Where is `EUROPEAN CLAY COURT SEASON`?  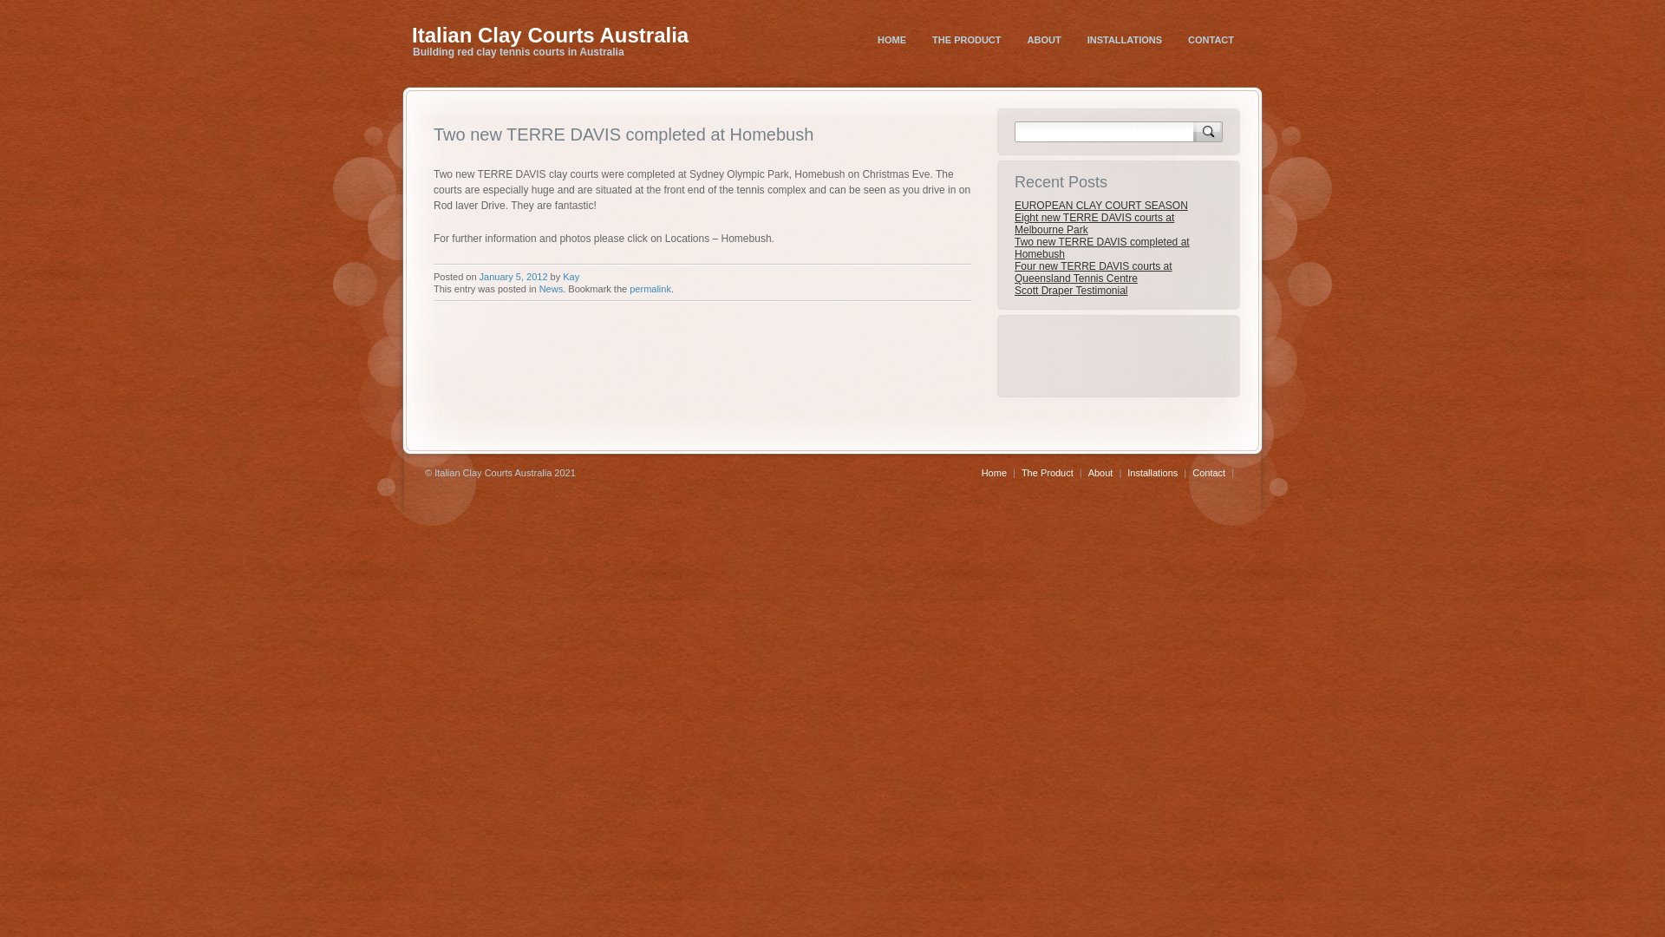 EUROPEAN CLAY COURT SEASON is located at coordinates (1101, 206).